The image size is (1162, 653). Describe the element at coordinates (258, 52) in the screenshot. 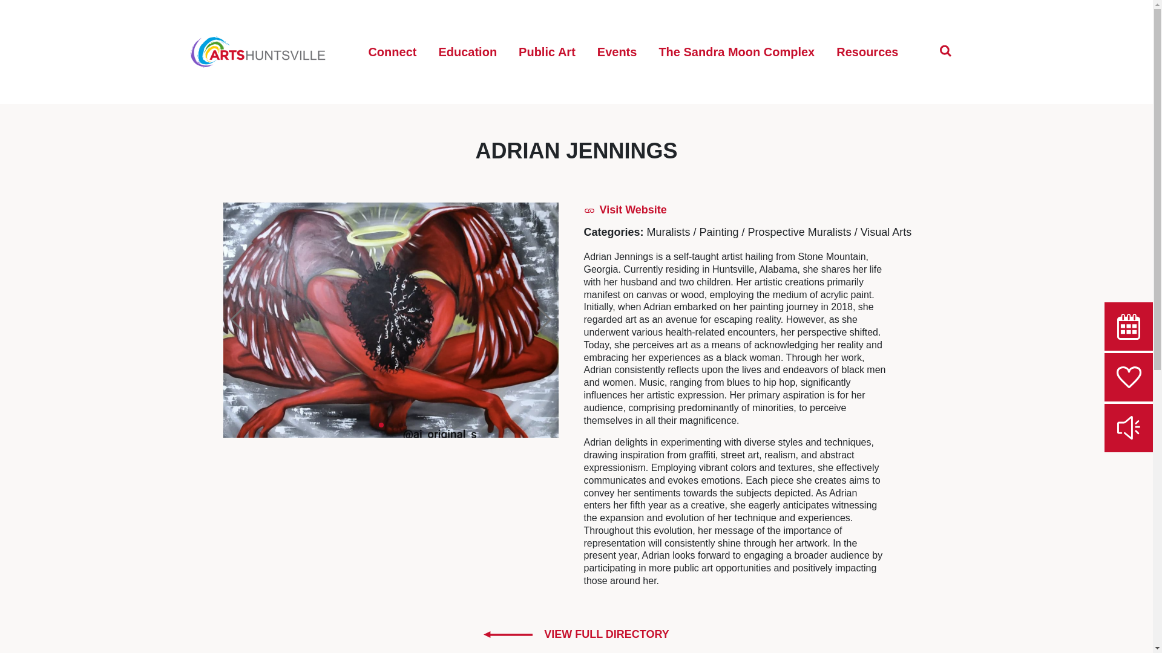

I see `Return home` at that location.